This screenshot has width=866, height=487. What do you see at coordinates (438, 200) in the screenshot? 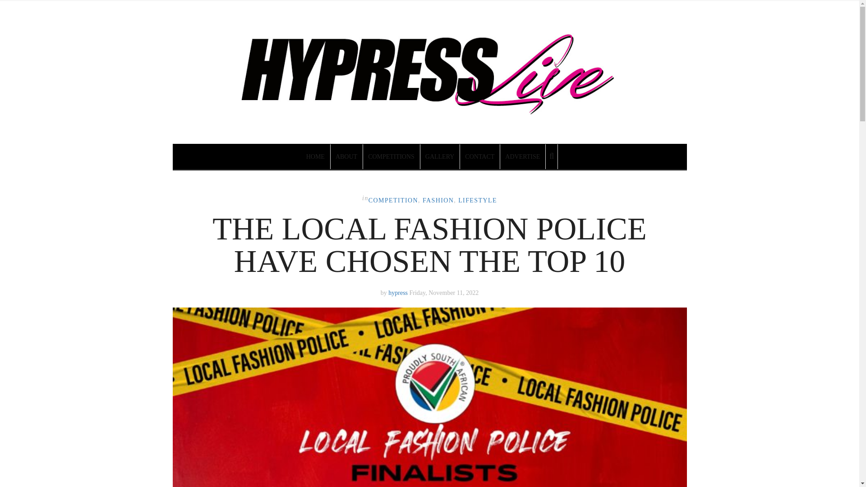
I see `FASHION` at bounding box center [438, 200].